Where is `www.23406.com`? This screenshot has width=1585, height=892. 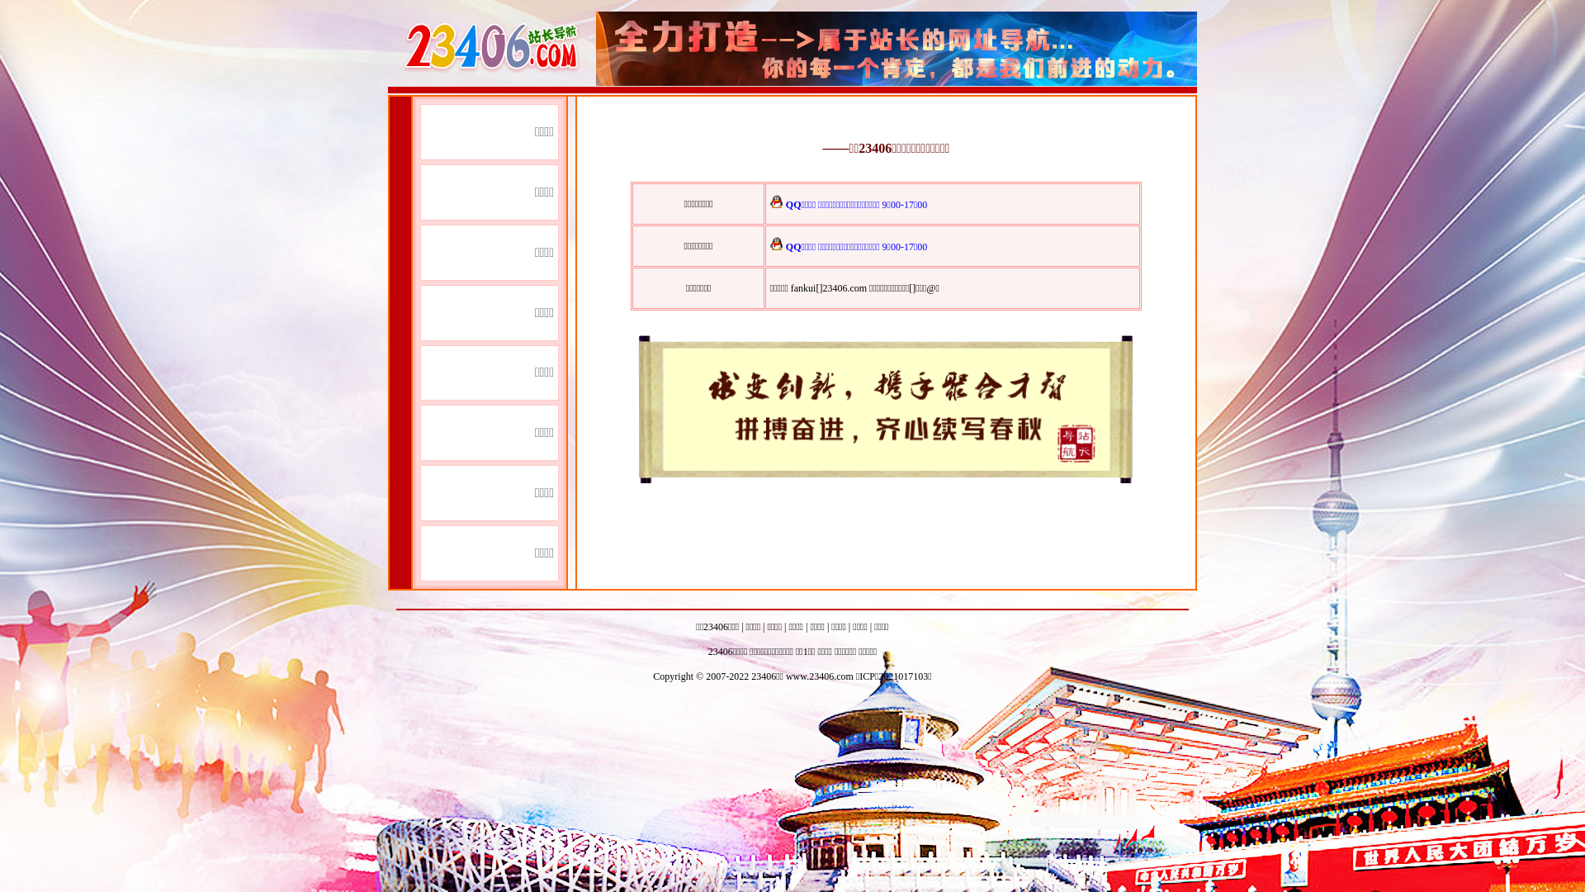
www.23406.com is located at coordinates (820, 676).